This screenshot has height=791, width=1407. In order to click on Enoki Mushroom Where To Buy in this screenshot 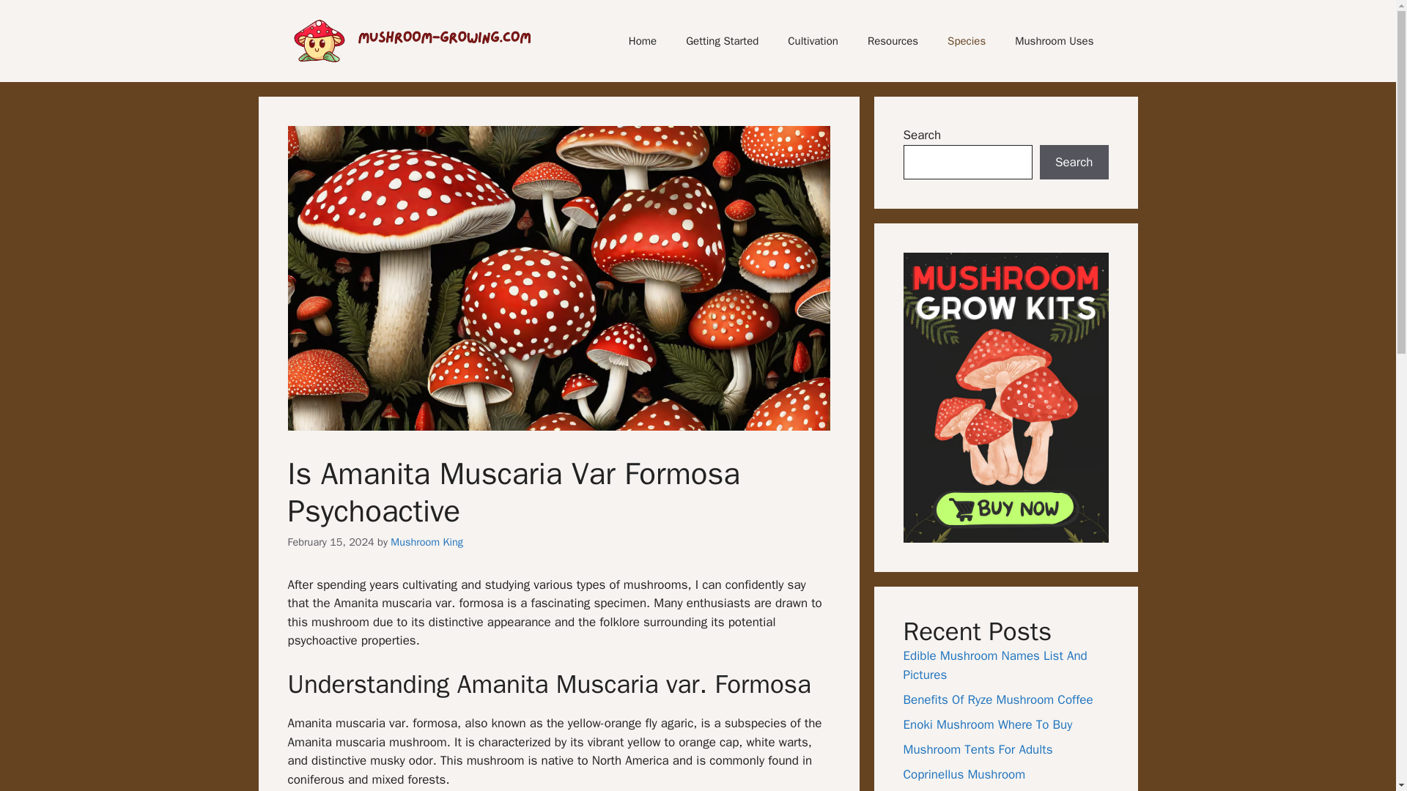, I will do `click(988, 724)`.